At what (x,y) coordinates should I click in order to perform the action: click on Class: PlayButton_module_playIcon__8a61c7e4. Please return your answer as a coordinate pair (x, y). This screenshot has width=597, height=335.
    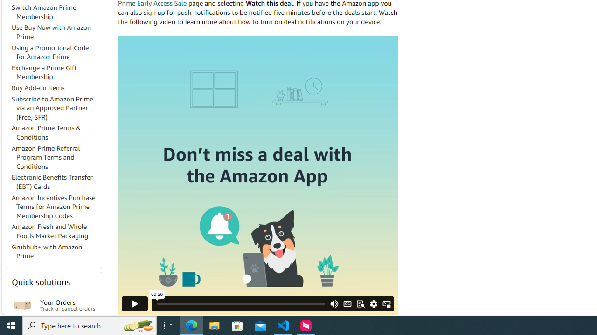
    Looking at the image, I should click on (135, 303).